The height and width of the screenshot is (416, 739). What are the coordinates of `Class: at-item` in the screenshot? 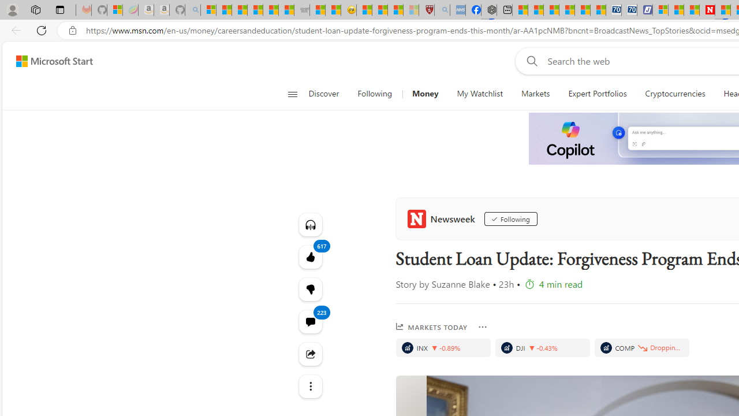 It's located at (311, 386).